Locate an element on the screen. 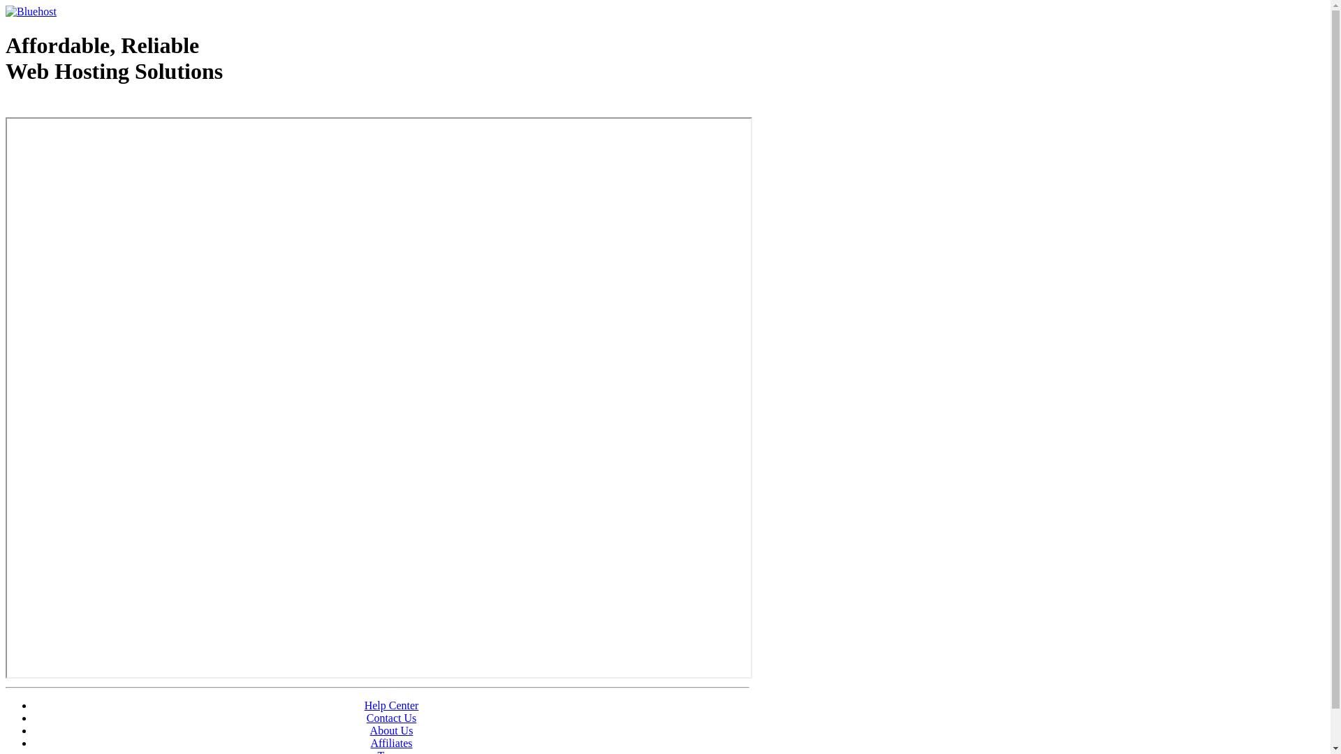 This screenshot has width=1341, height=754. Contact Us is located at coordinates (392, 718).